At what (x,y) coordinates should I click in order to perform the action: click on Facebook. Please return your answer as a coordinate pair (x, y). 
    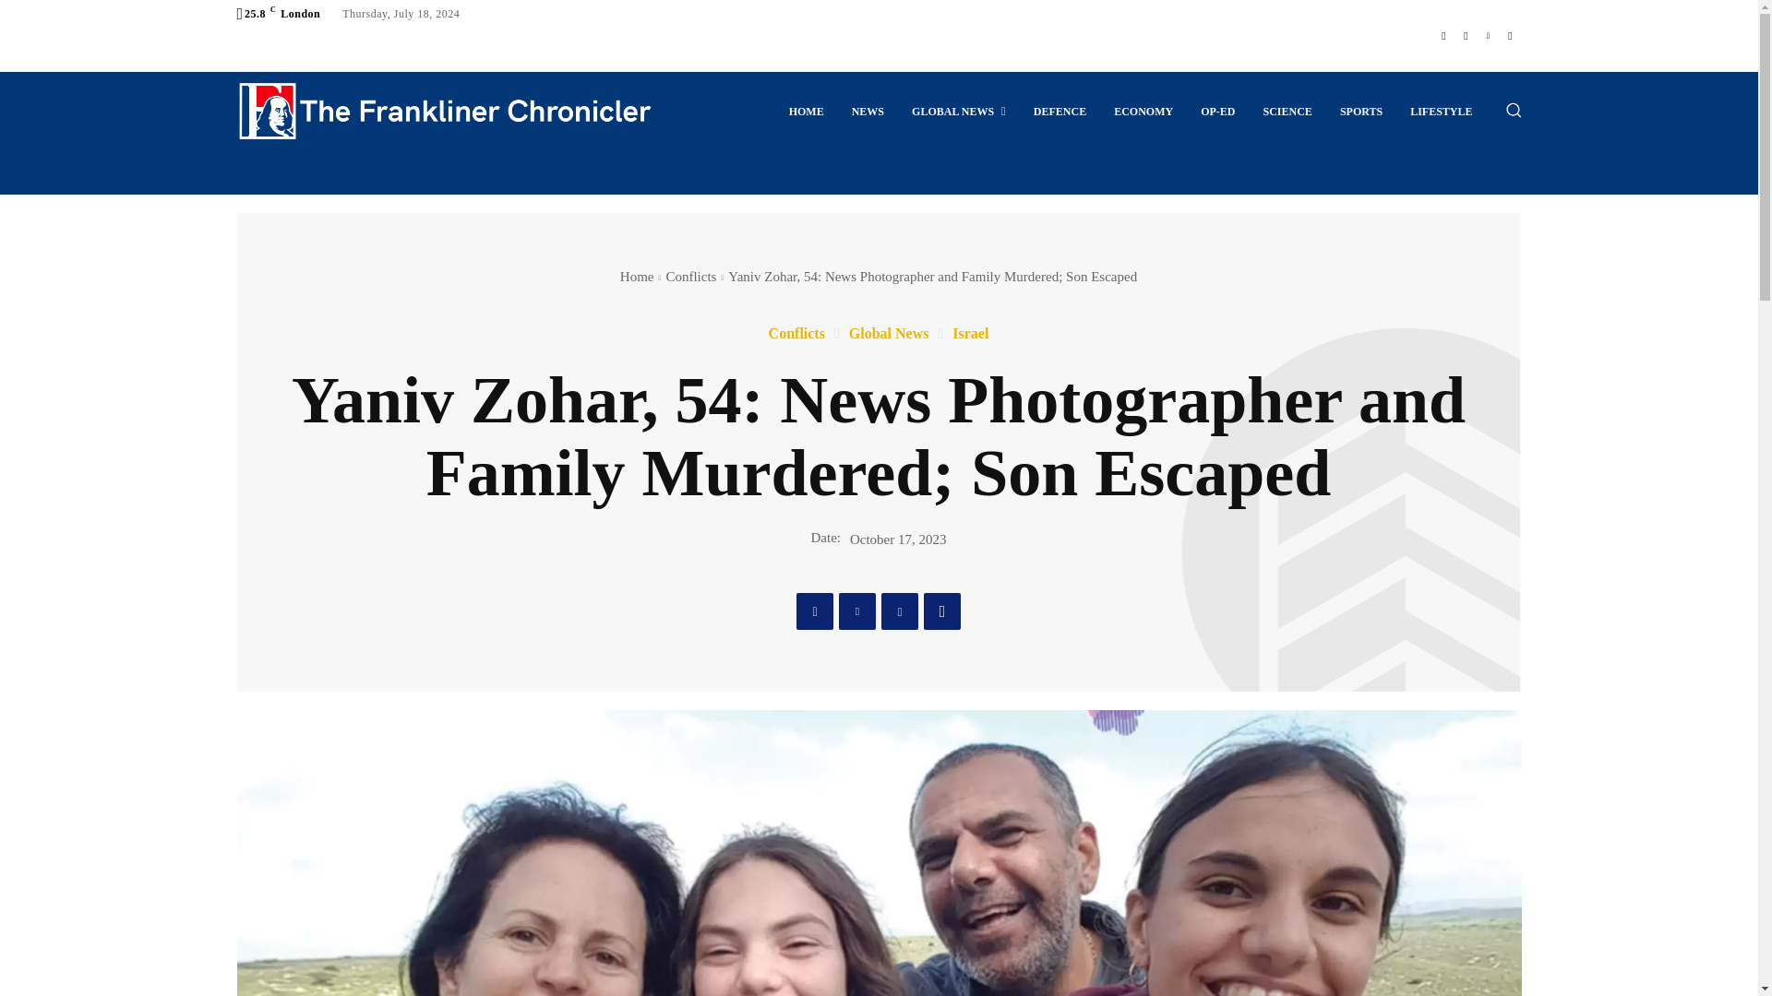
    Looking at the image, I should click on (814, 611).